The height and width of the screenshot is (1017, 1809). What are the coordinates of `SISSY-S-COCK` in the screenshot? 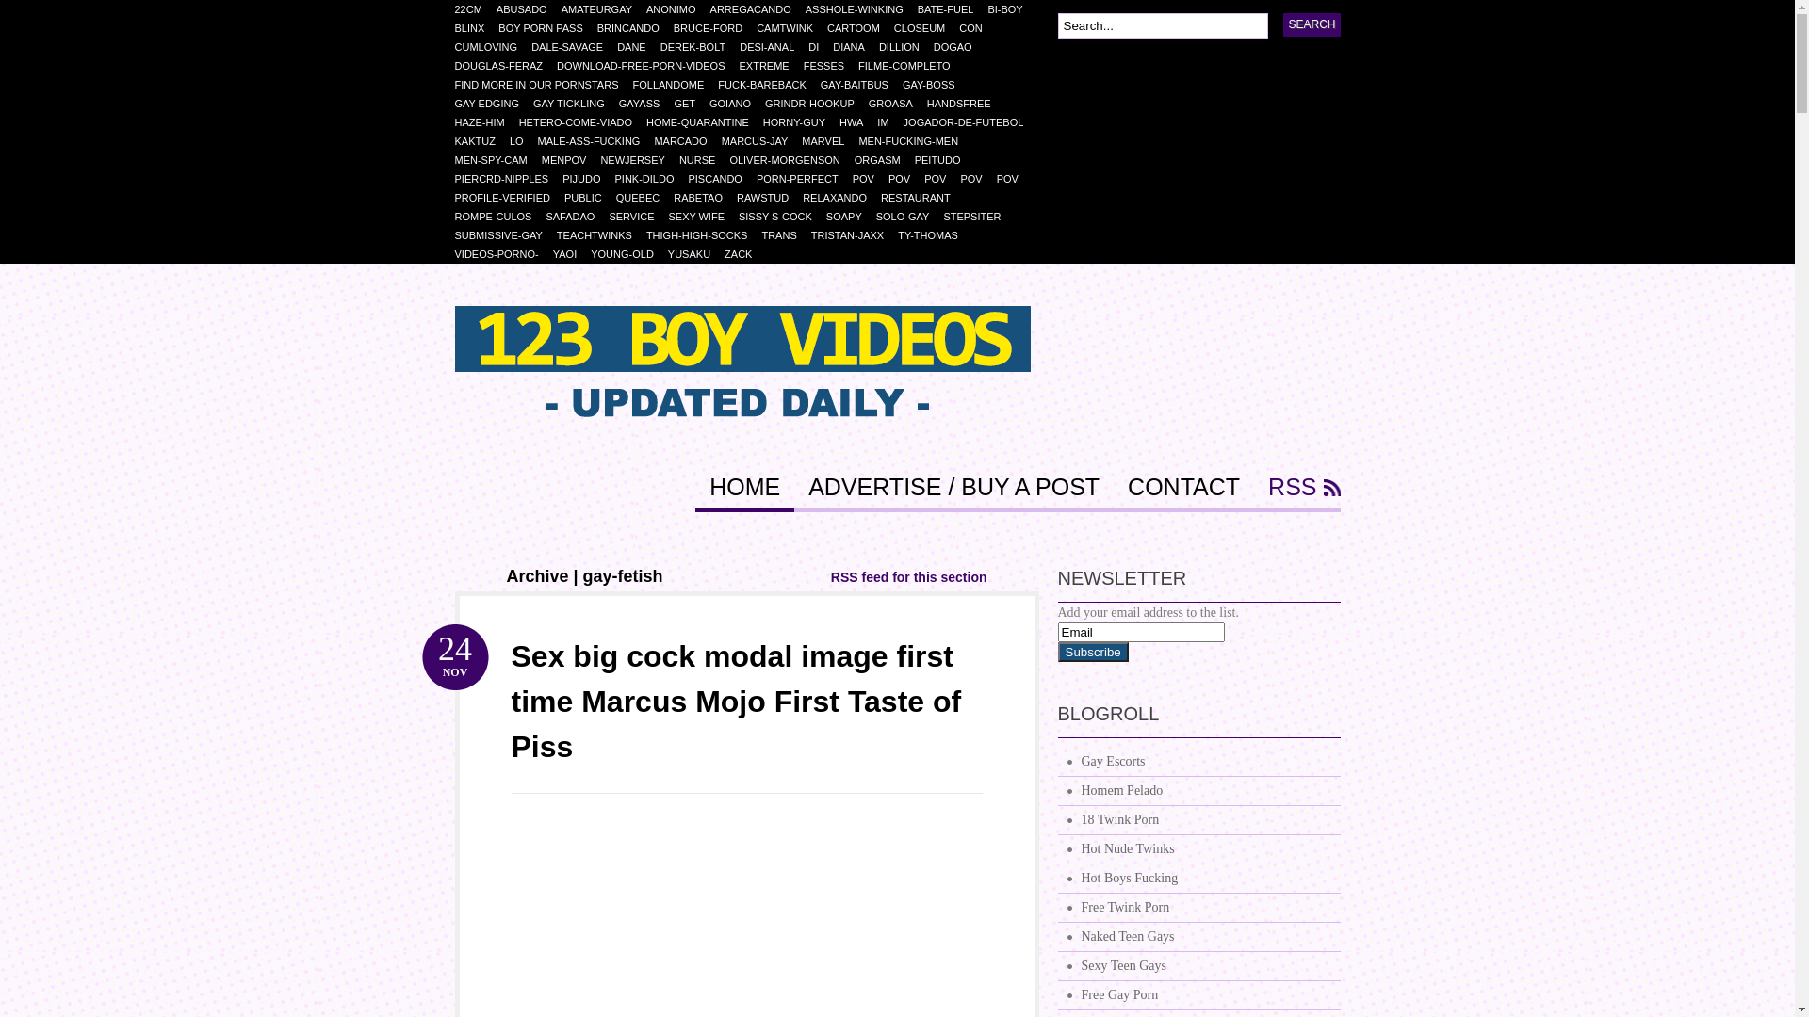 It's located at (782, 217).